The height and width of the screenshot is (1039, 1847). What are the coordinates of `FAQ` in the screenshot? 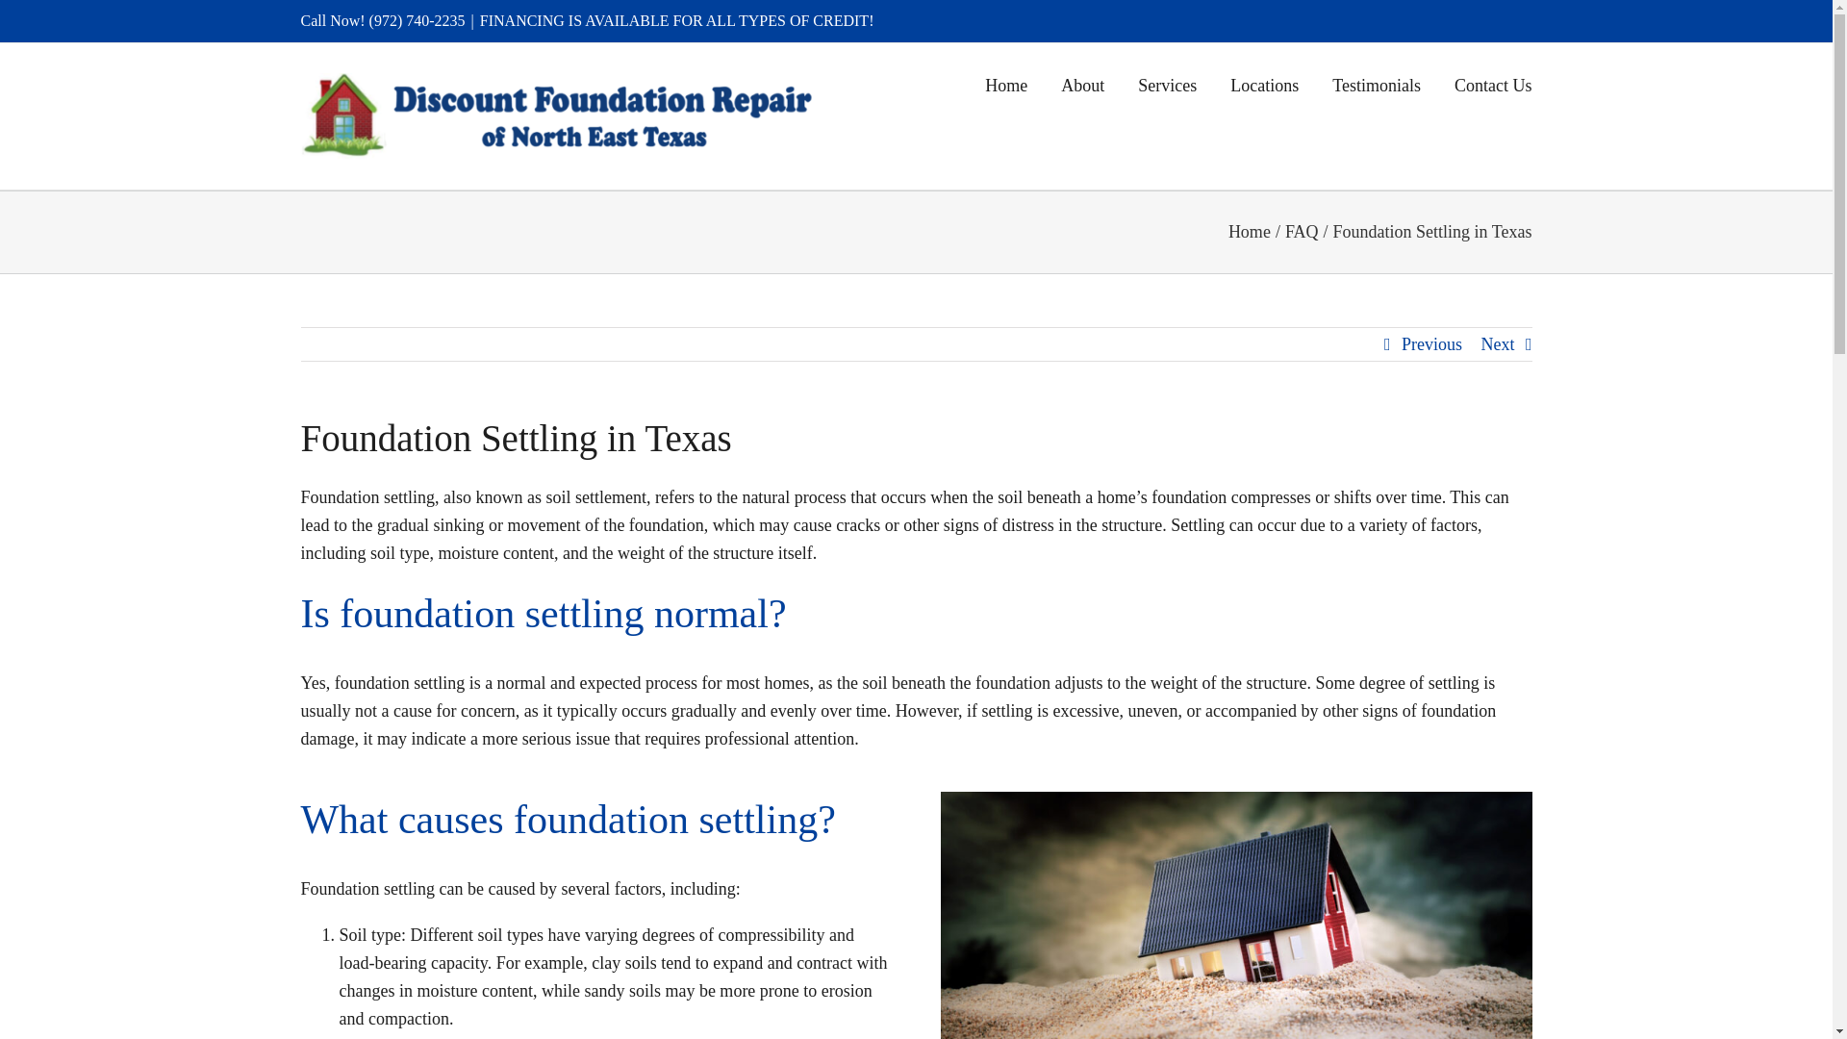 It's located at (1302, 231).